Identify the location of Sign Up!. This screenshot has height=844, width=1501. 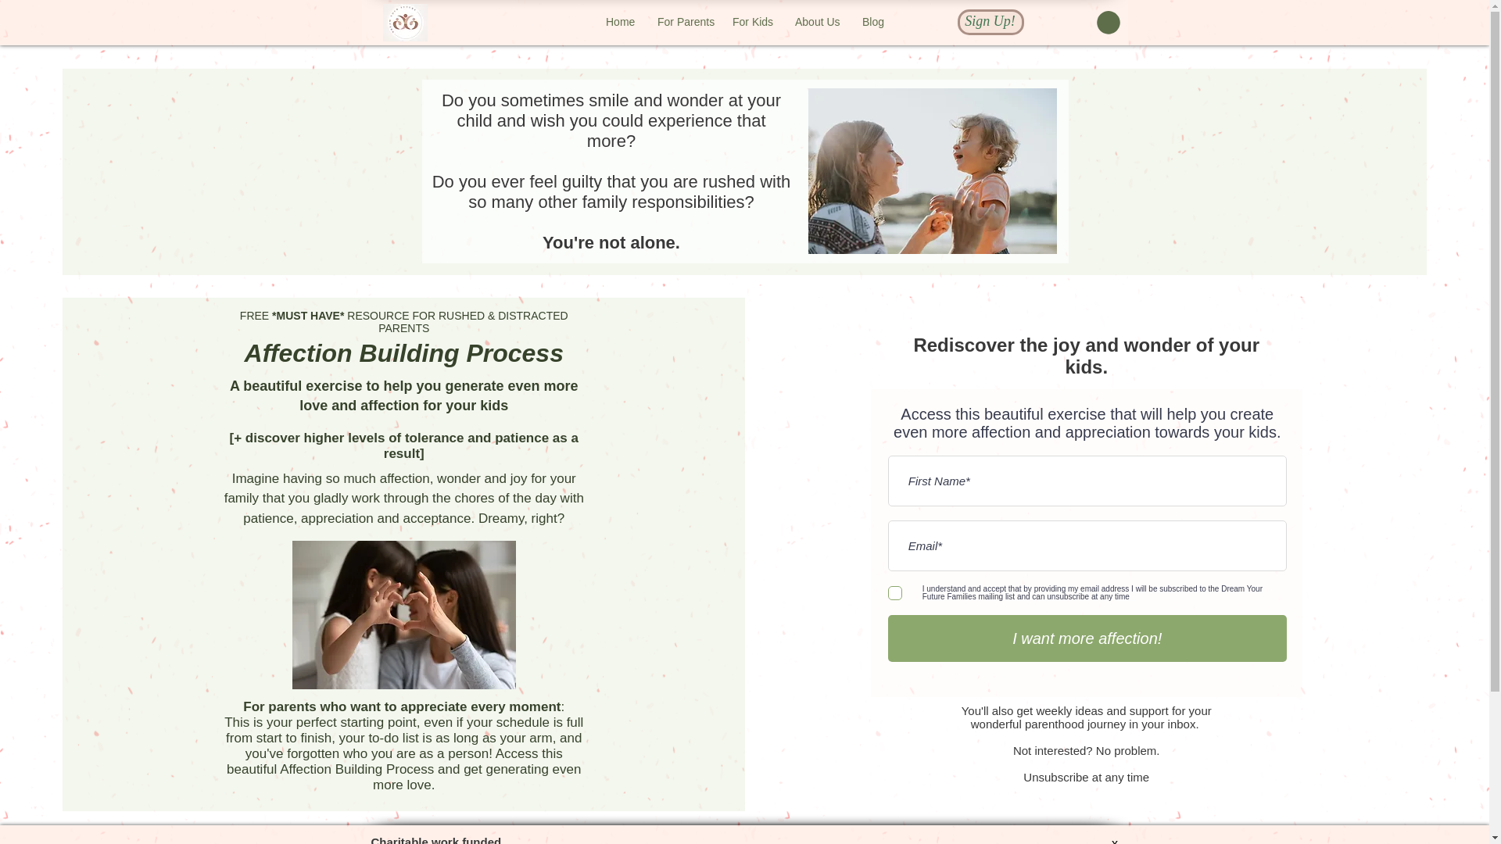
(990, 21).